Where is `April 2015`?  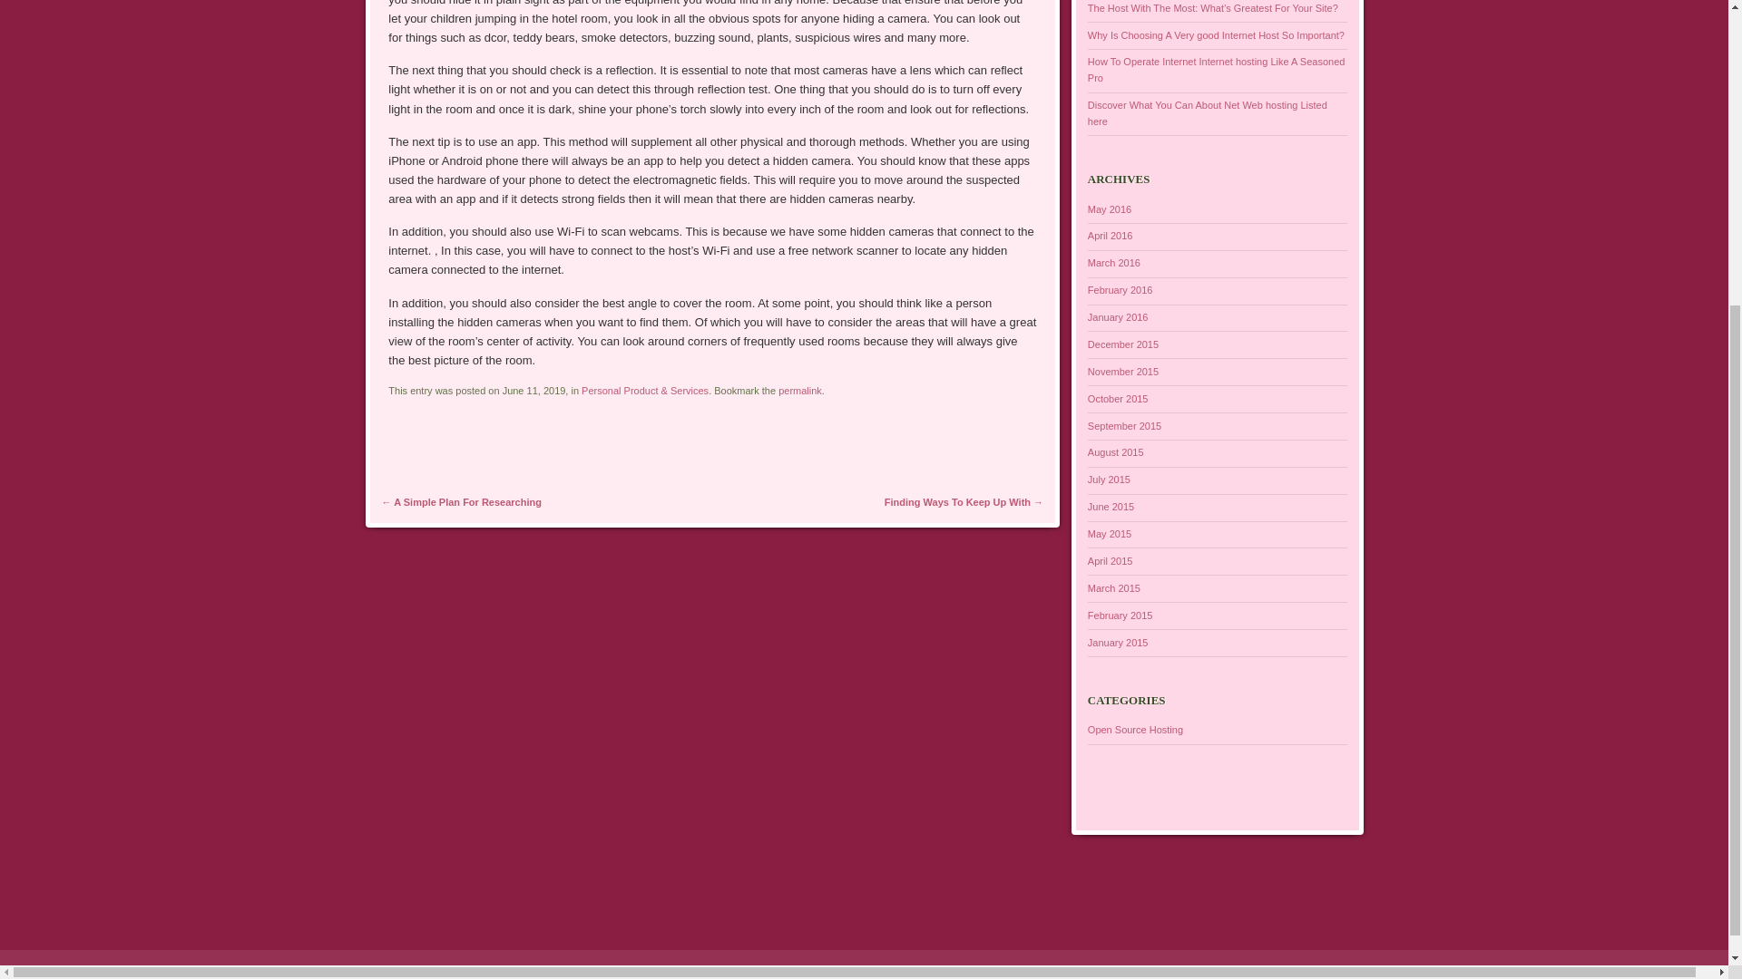 April 2015 is located at coordinates (1111, 561).